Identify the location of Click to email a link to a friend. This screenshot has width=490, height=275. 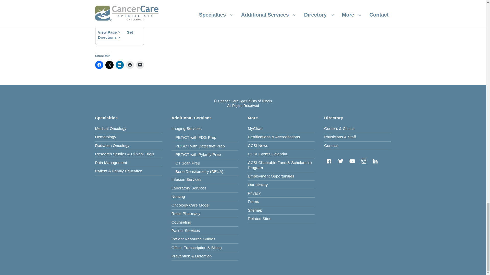
(140, 65).